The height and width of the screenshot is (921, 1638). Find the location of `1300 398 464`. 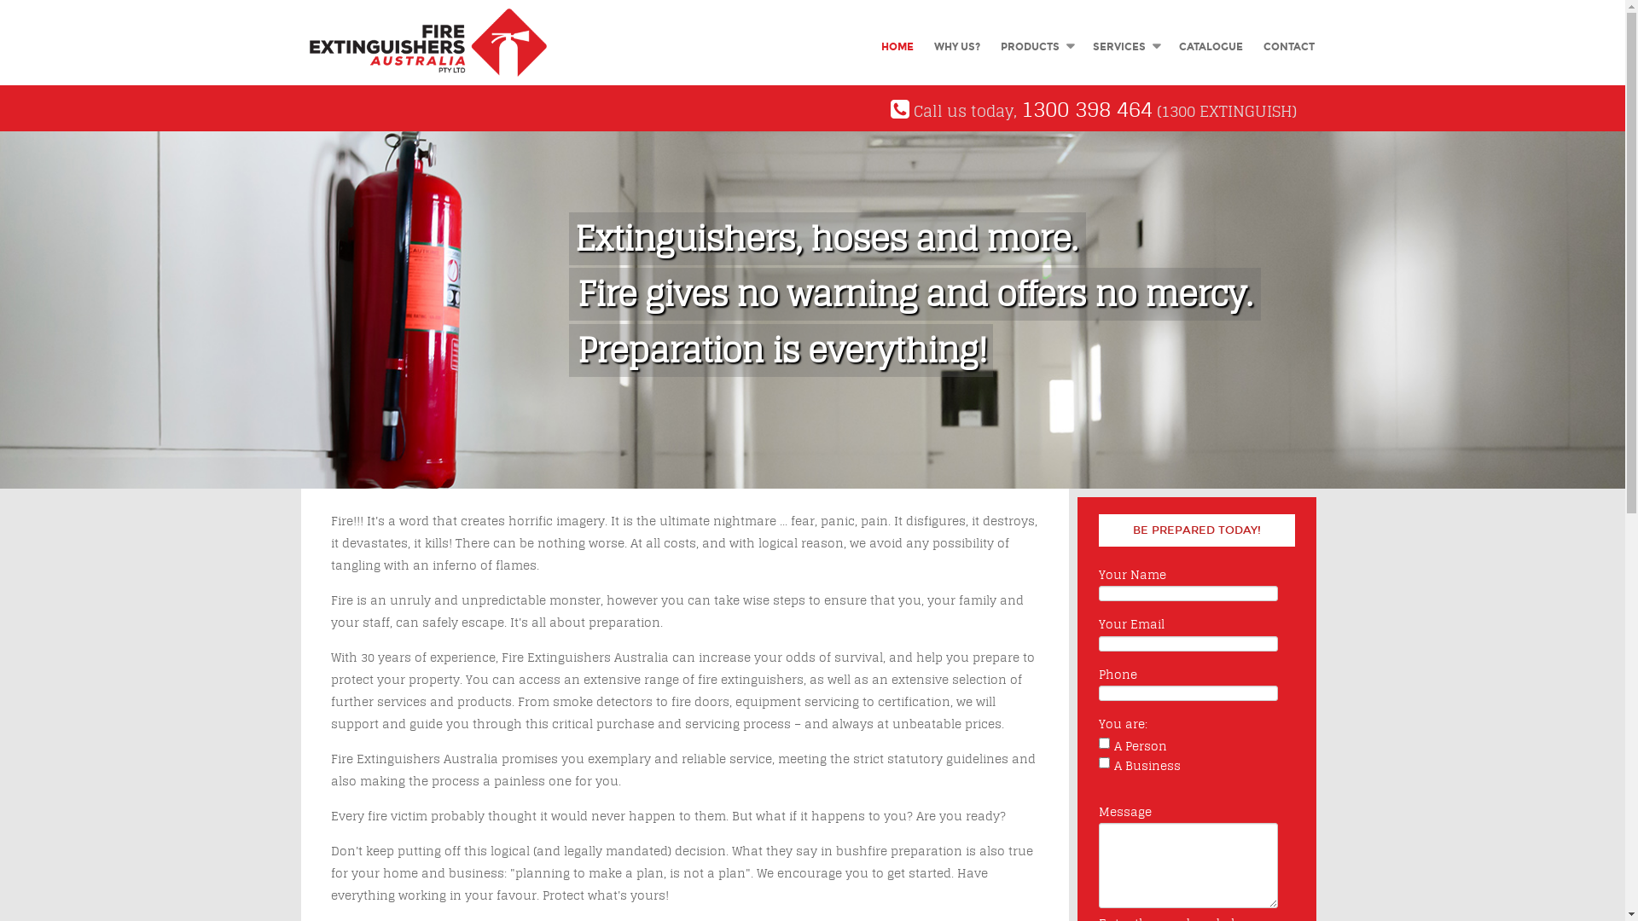

1300 398 464 is located at coordinates (1087, 109).